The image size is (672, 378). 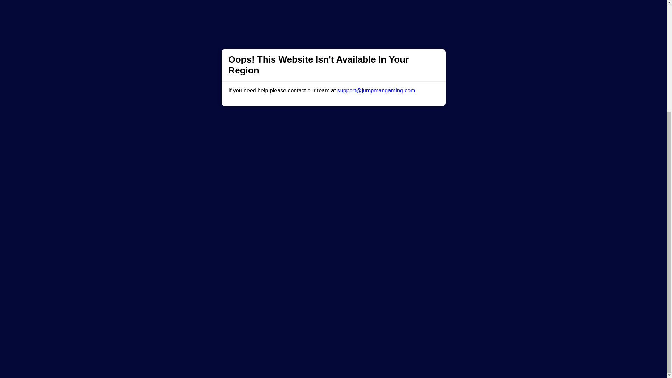 I want to click on Privacy Policy, so click(x=310, y=227).